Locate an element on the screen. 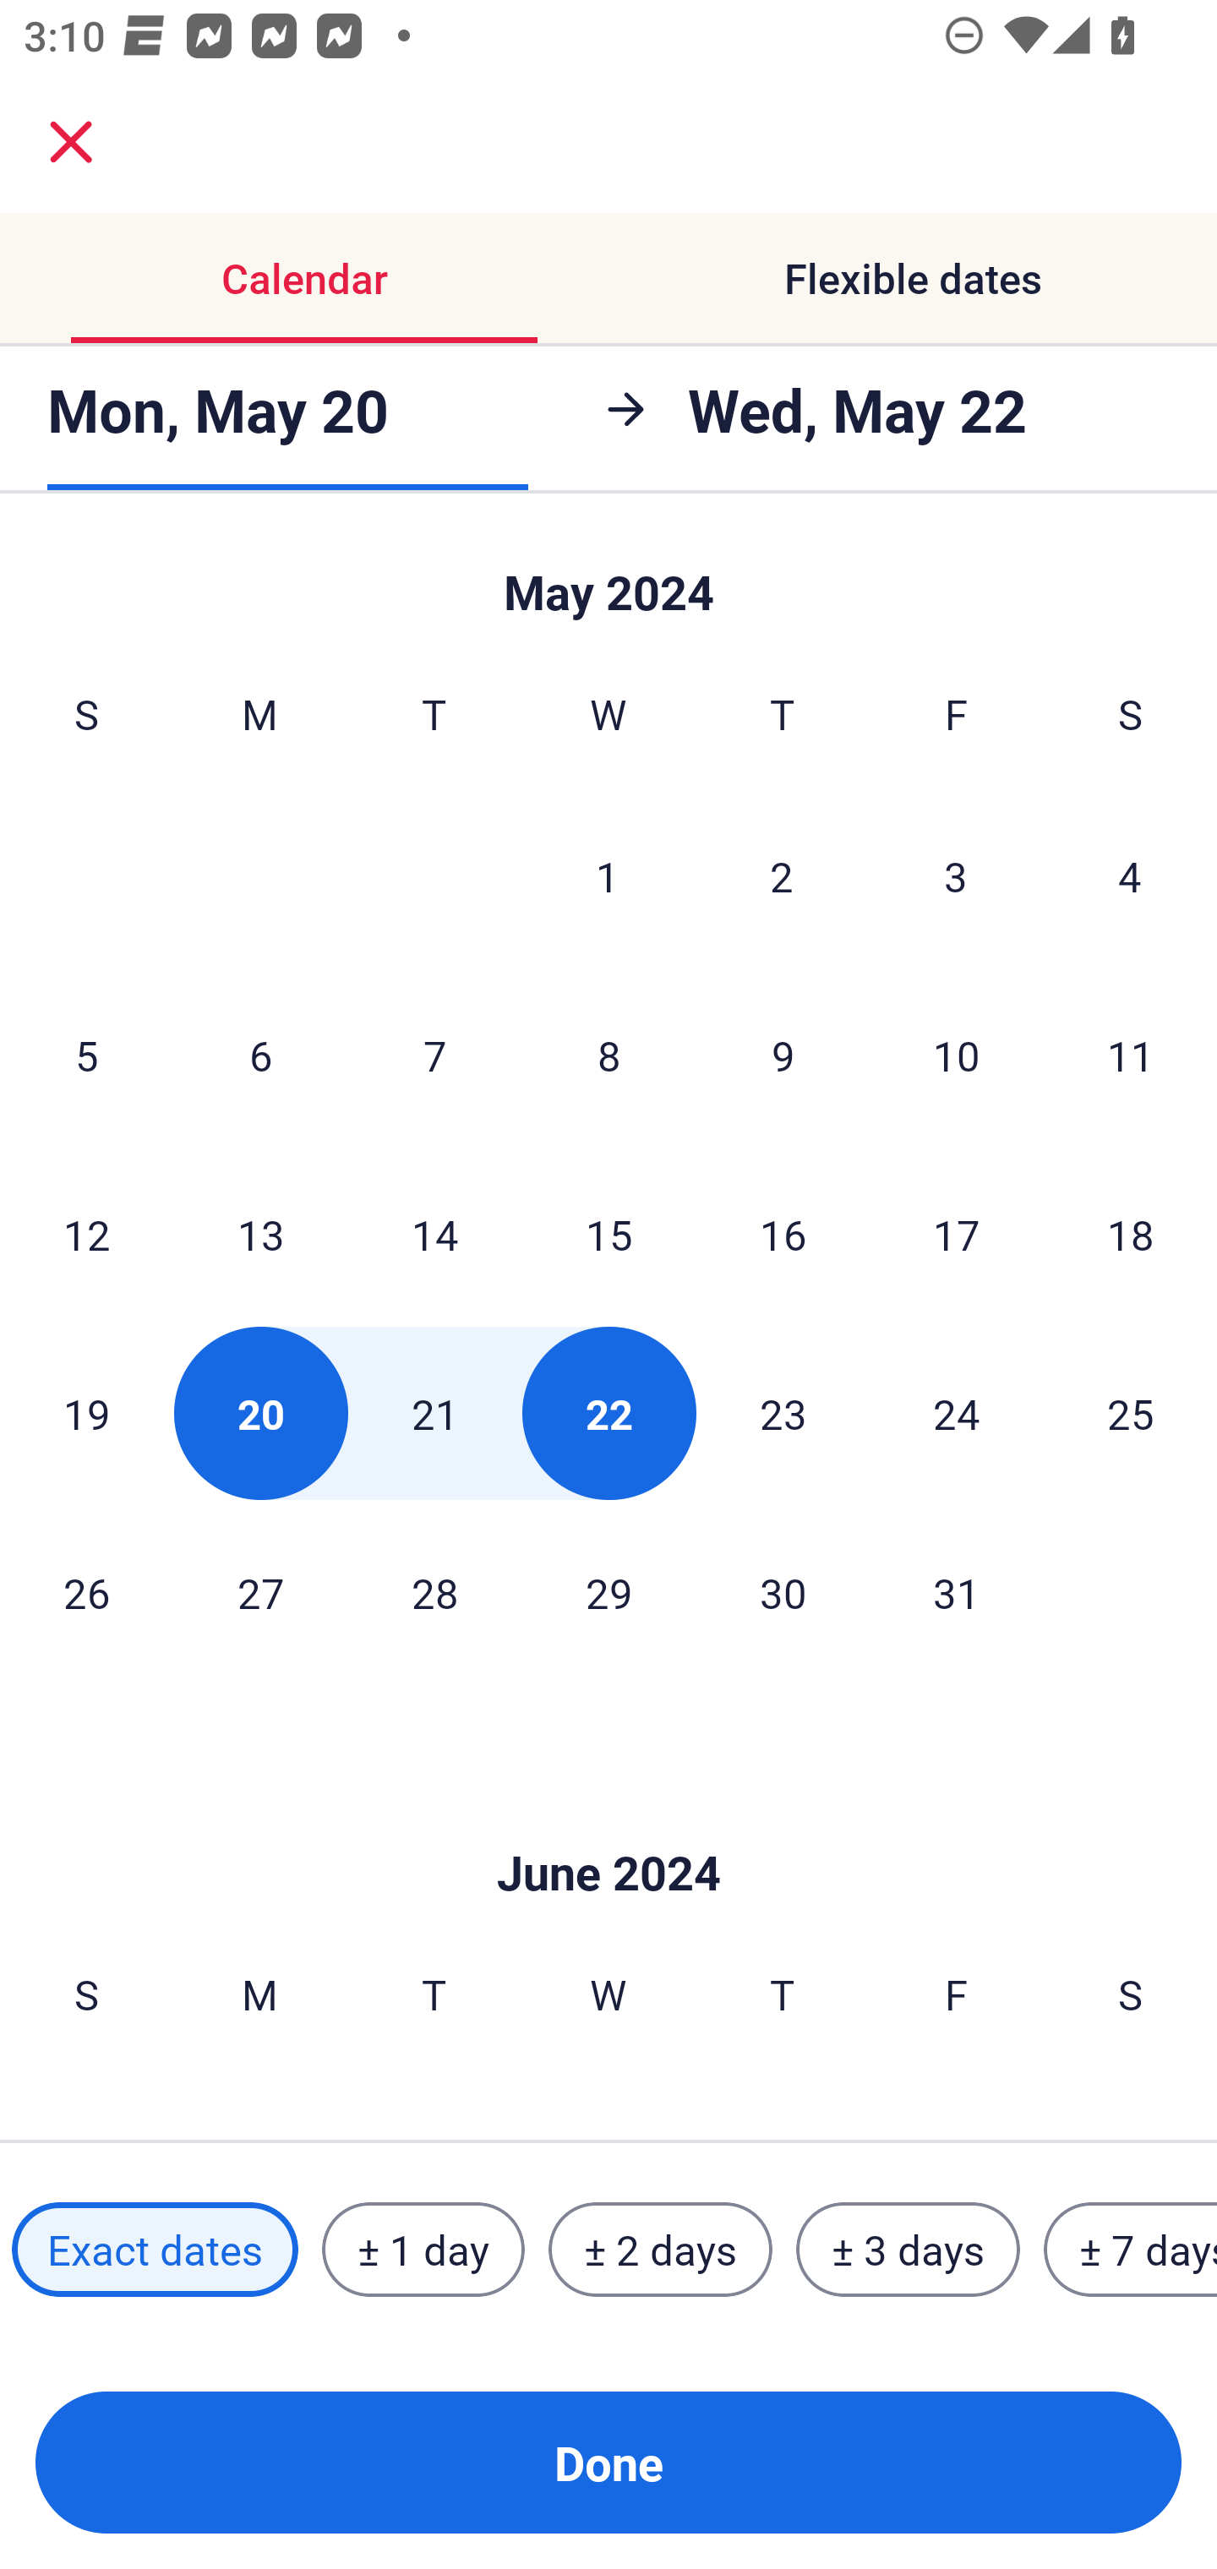  9 Thursday, May 9, 2024 is located at coordinates (783, 1055).